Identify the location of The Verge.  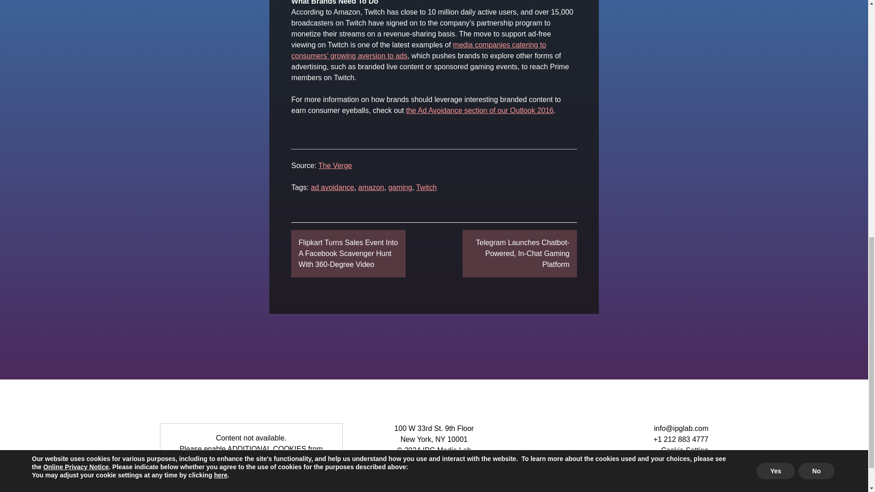
(335, 165).